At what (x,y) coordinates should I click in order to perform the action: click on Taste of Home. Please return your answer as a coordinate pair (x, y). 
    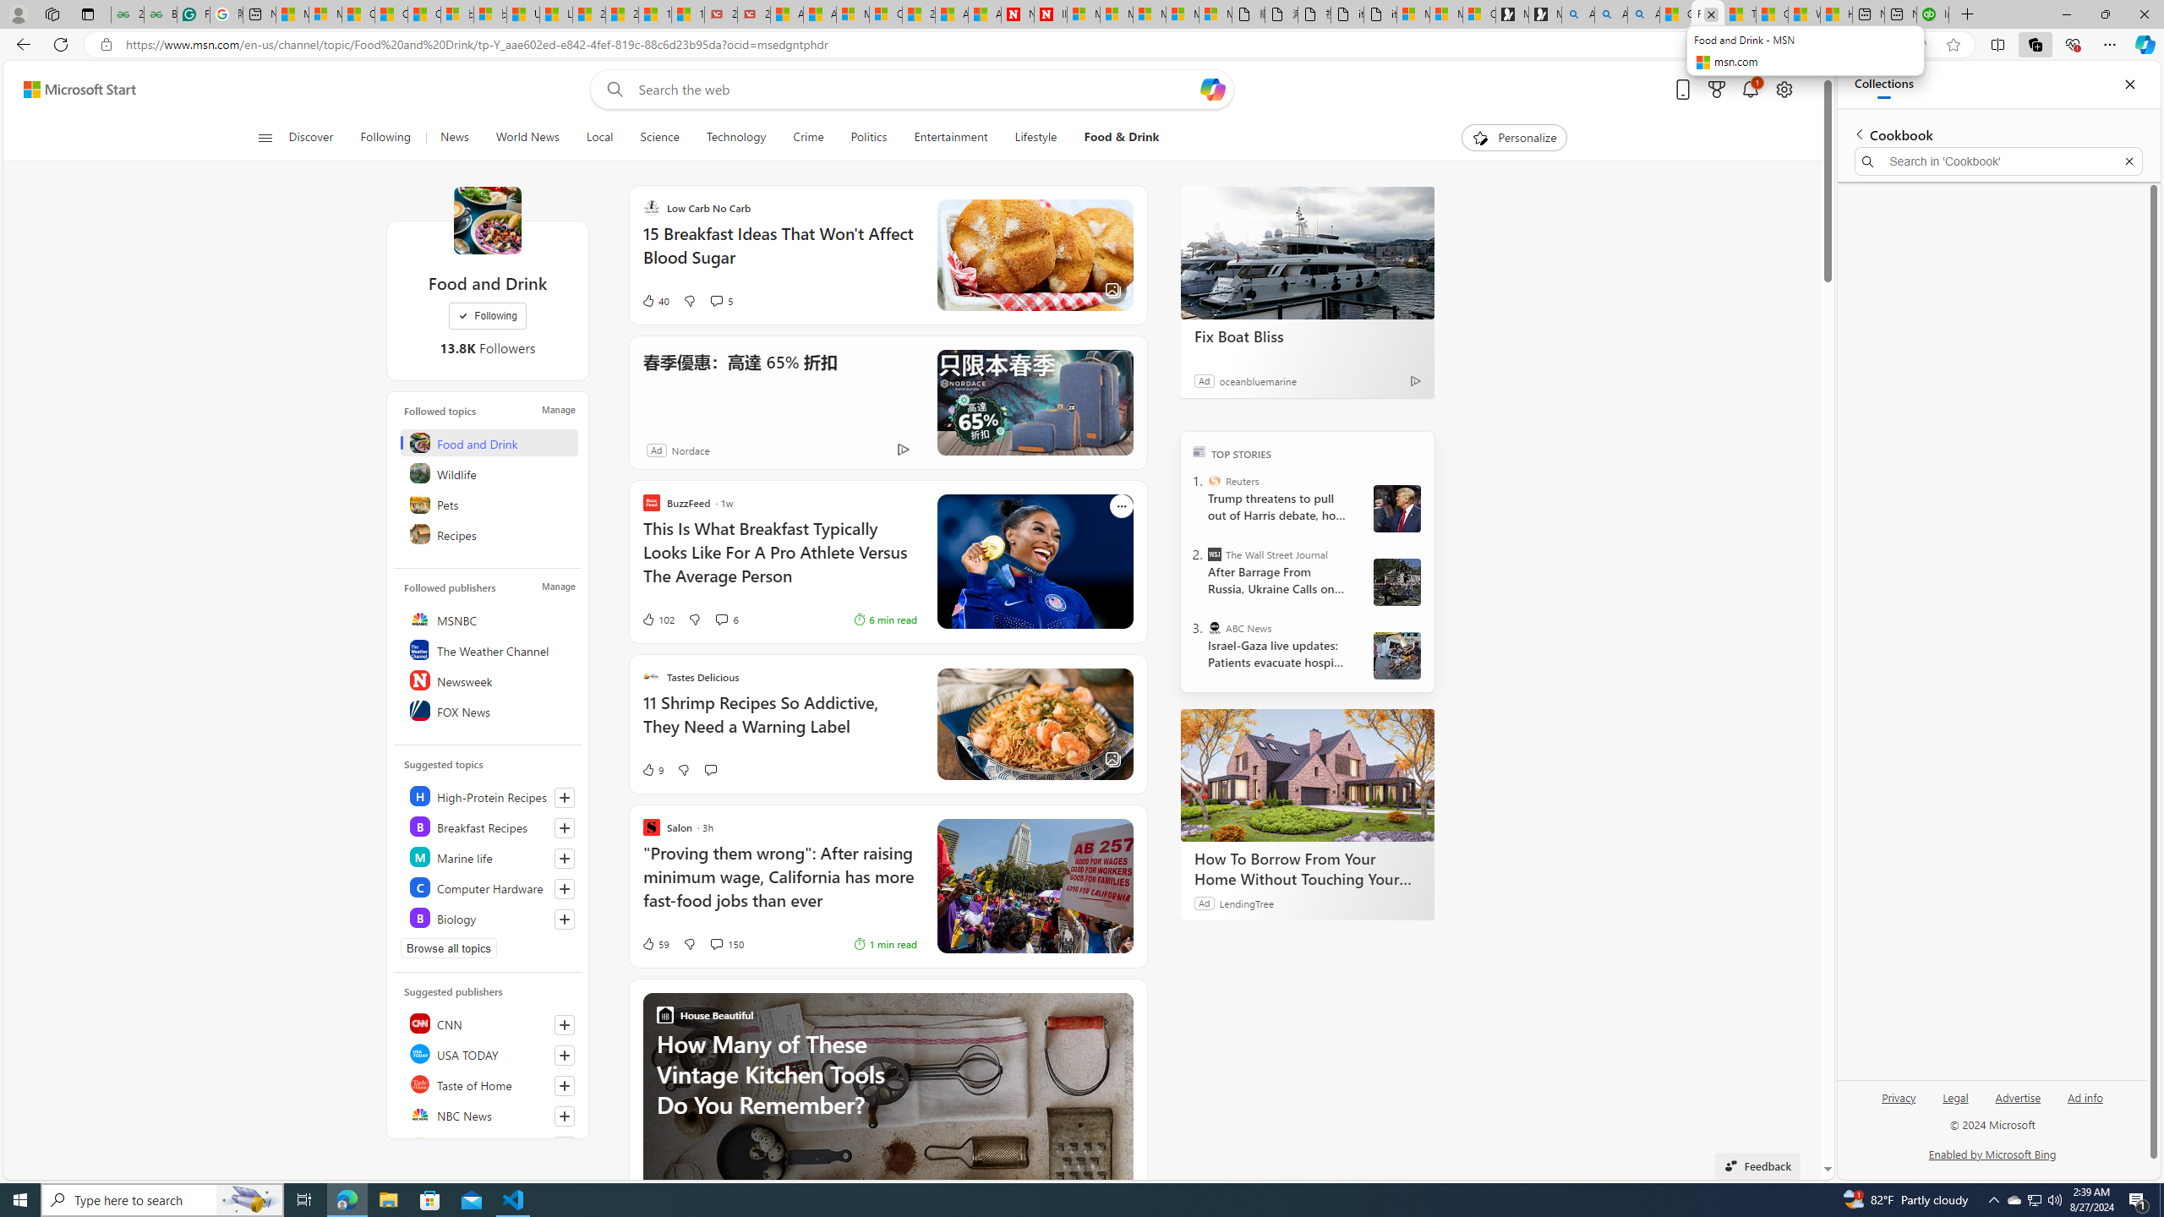
    Looking at the image, I should click on (489, 1083).